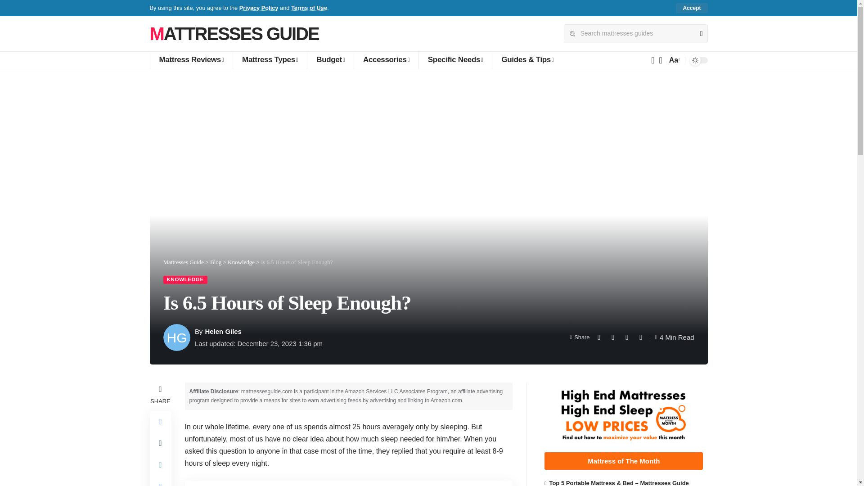 The width and height of the screenshot is (864, 486). What do you see at coordinates (258, 7) in the screenshot?
I see `Privacy Policy` at bounding box center [258, 7].